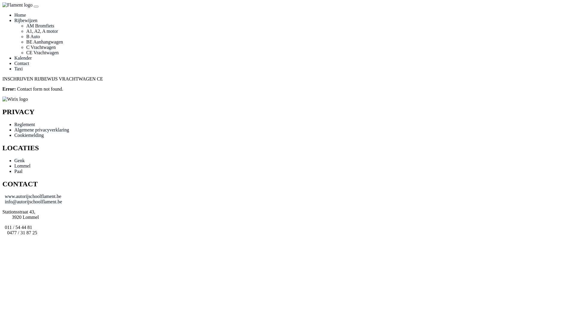 The height and width of the screenshot is (322, 573). I want to click on Algemene privacyverklaring, so click(42, 130).